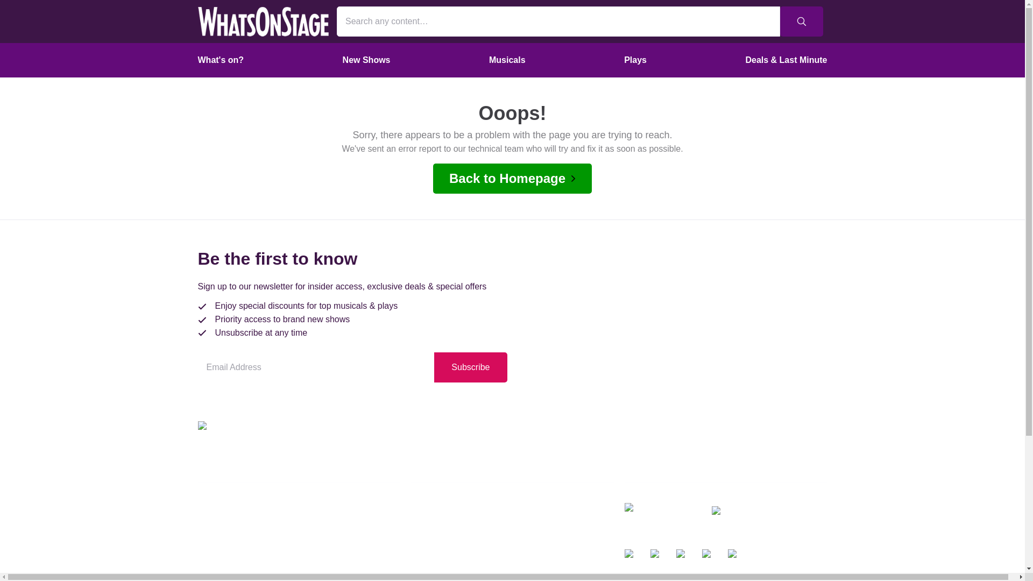 The image size is (1033, 581). Describe the element at coordinates (507, 60) in the screenshot. I see `Musicals` at that location.